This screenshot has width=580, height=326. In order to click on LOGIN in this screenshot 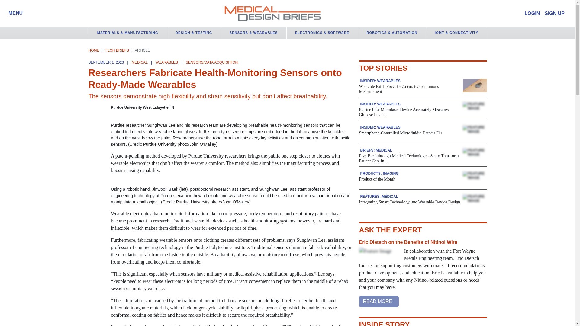, I will do `click(532, 13)`.